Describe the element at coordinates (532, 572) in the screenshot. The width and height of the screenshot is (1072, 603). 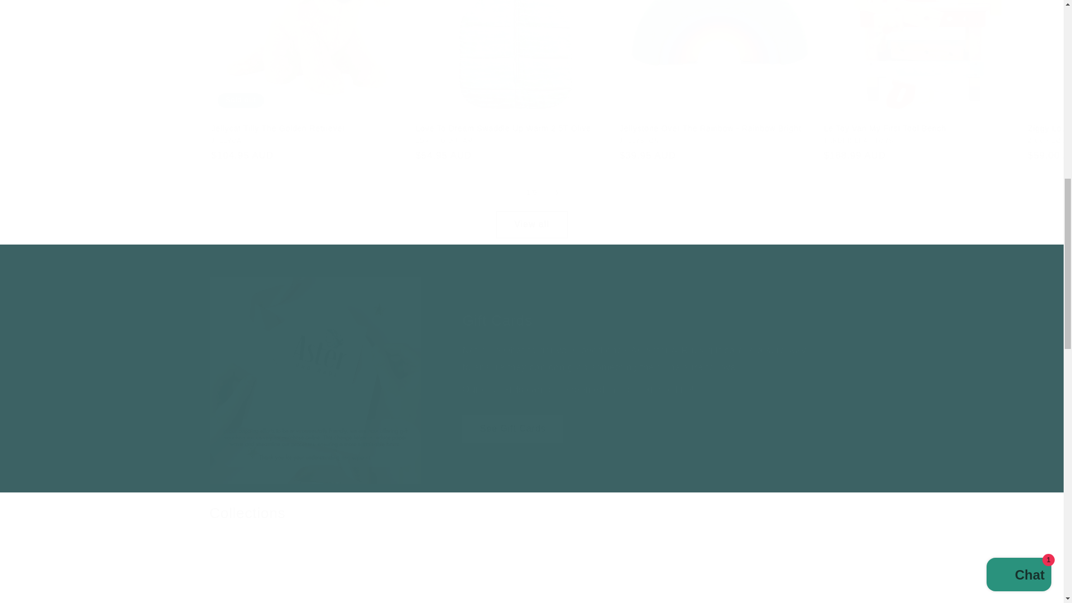
I see `For Mum` at that location.